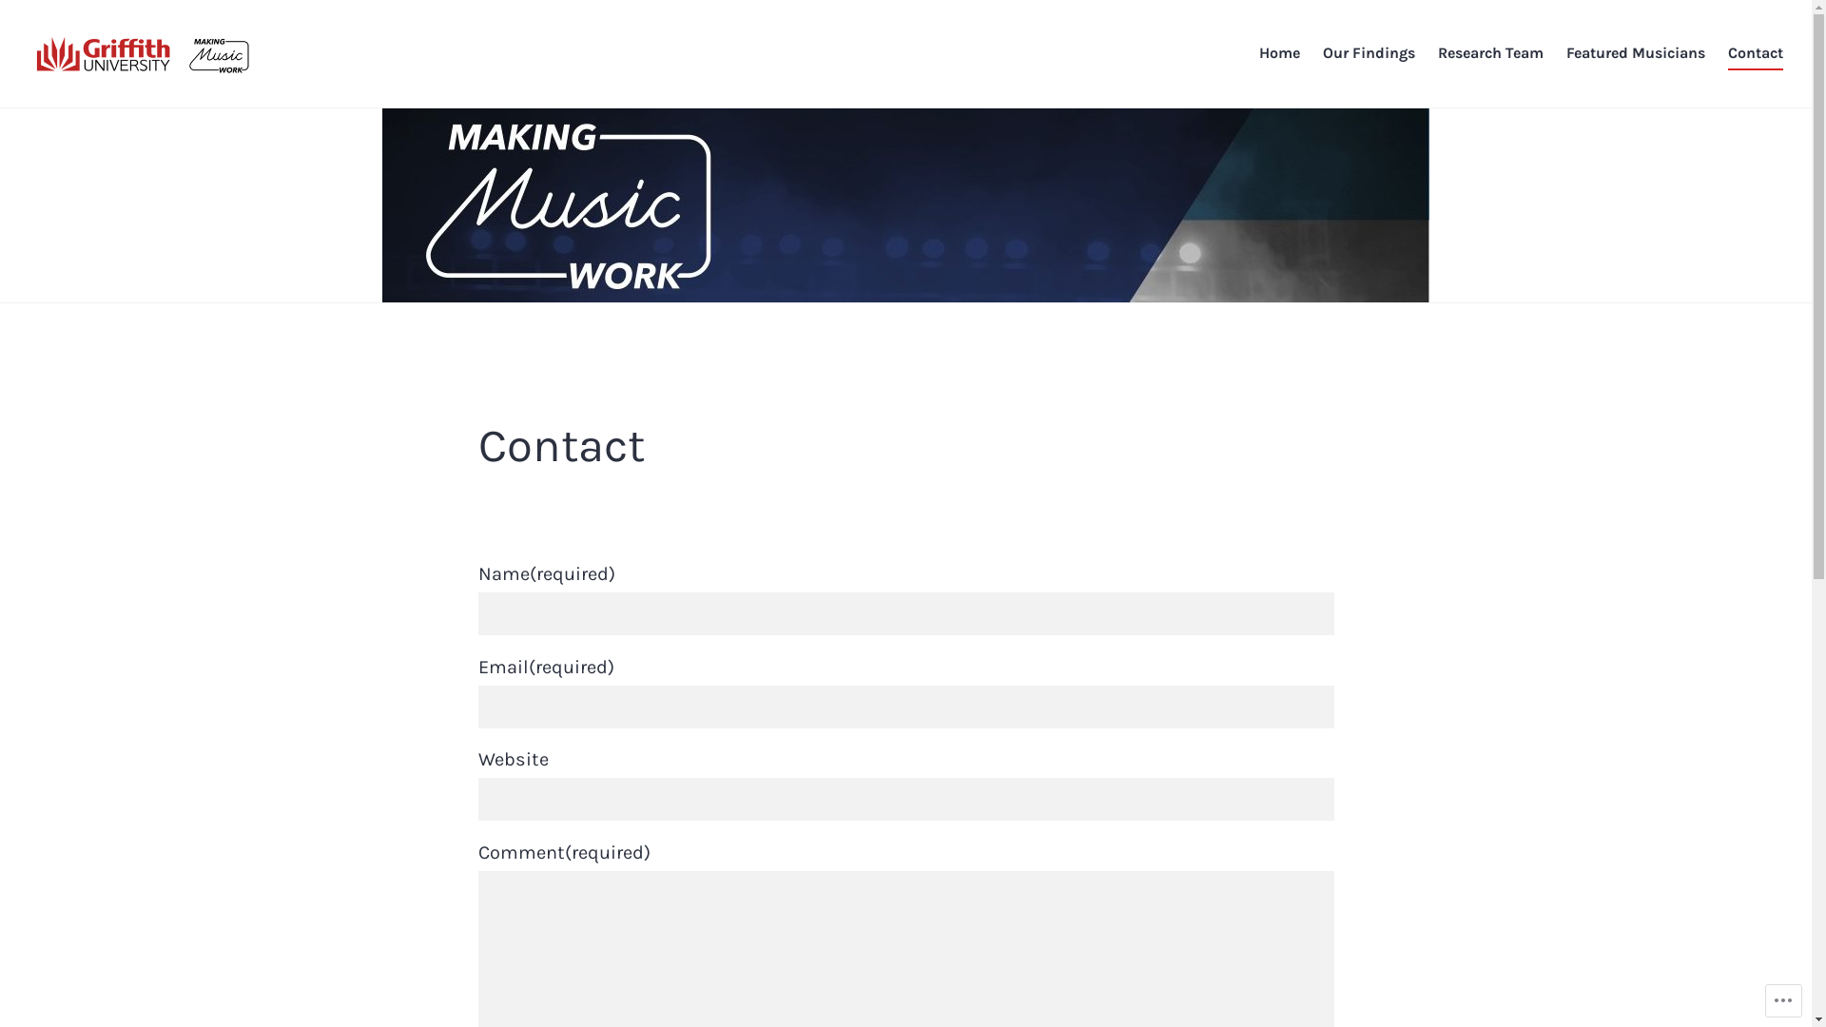  I want to click on Home, so click(1280, 54).